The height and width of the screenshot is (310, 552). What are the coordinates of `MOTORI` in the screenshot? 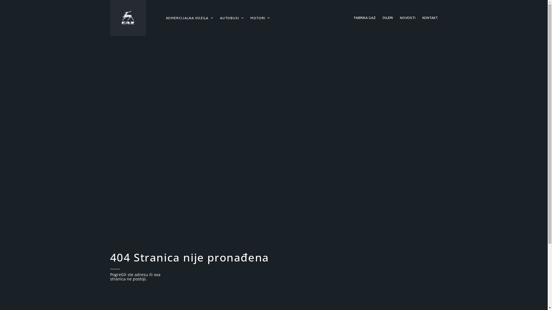 It's located at (257, 18).